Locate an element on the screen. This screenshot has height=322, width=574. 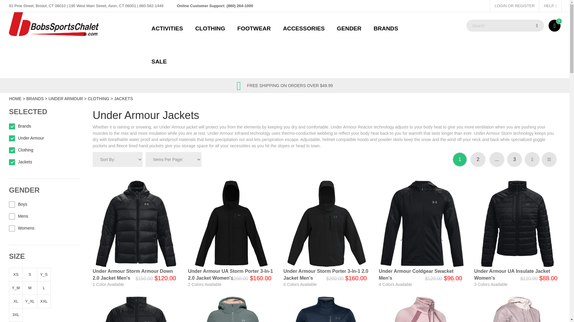
LOGIN OR REGISTER is located at coordinates (515, 6).